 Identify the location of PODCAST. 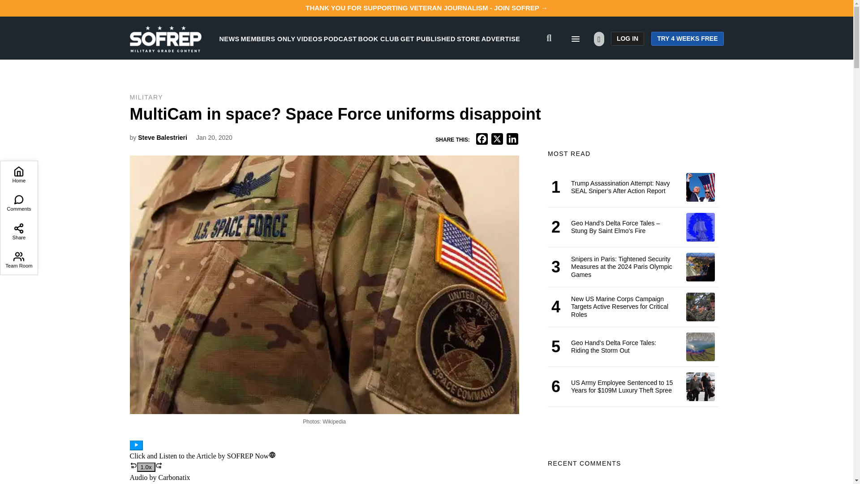
(340, 39).